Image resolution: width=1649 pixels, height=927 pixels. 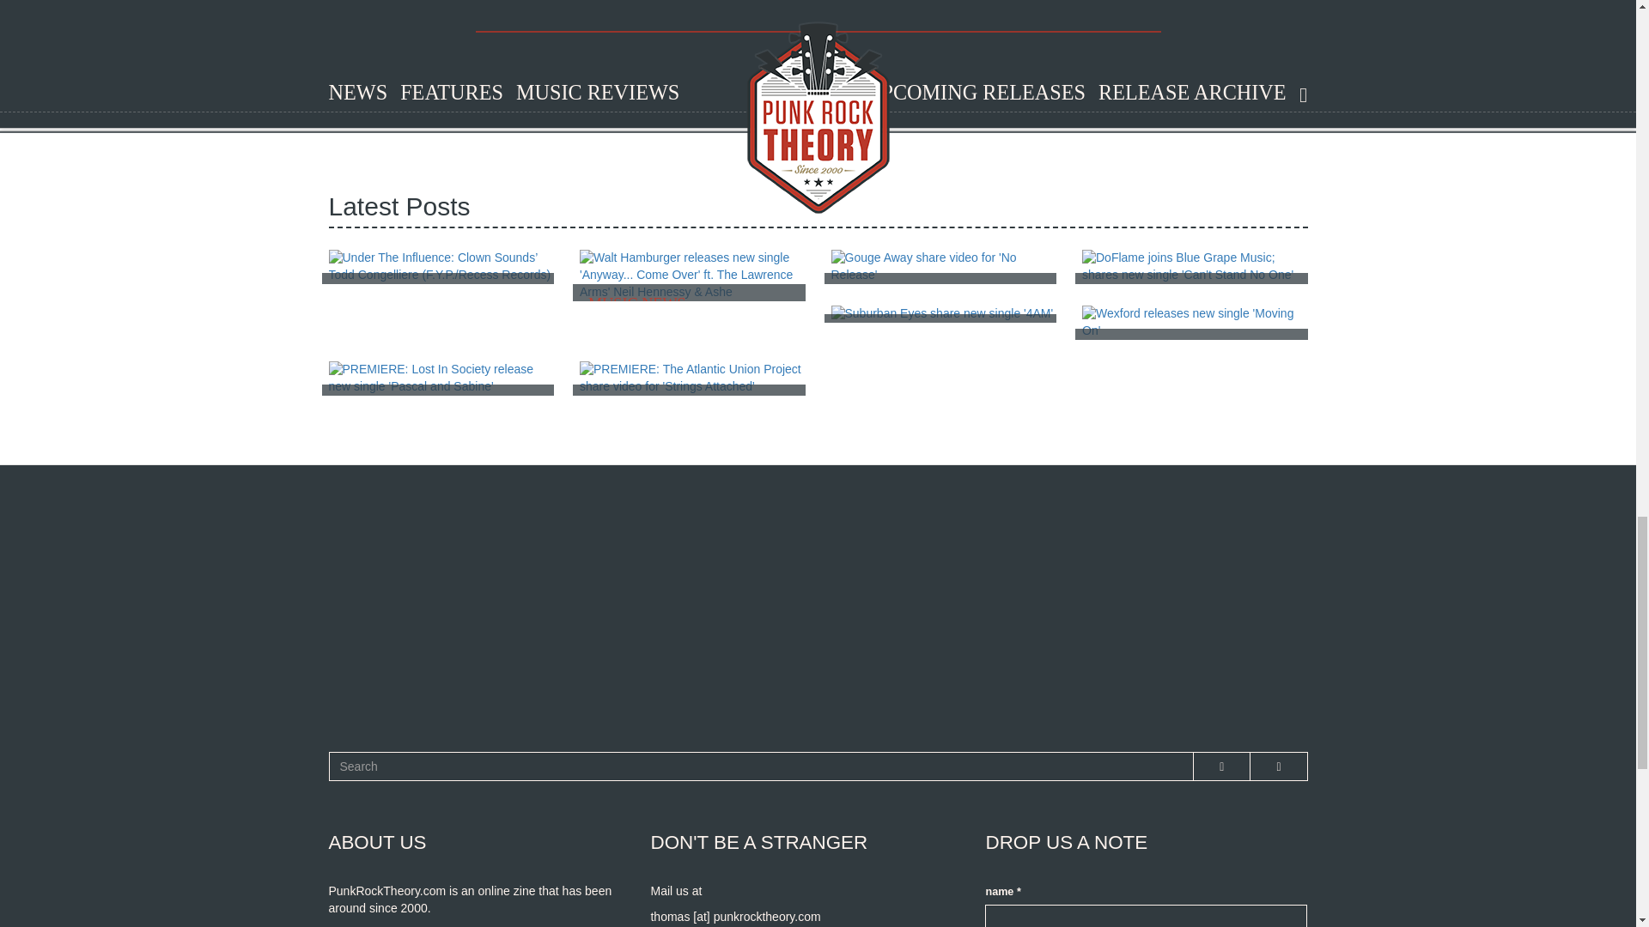 What do you see at coordinates (441, 266) in the screenshot?
I see `INTERVIEW` at bounding box center [441, 266].